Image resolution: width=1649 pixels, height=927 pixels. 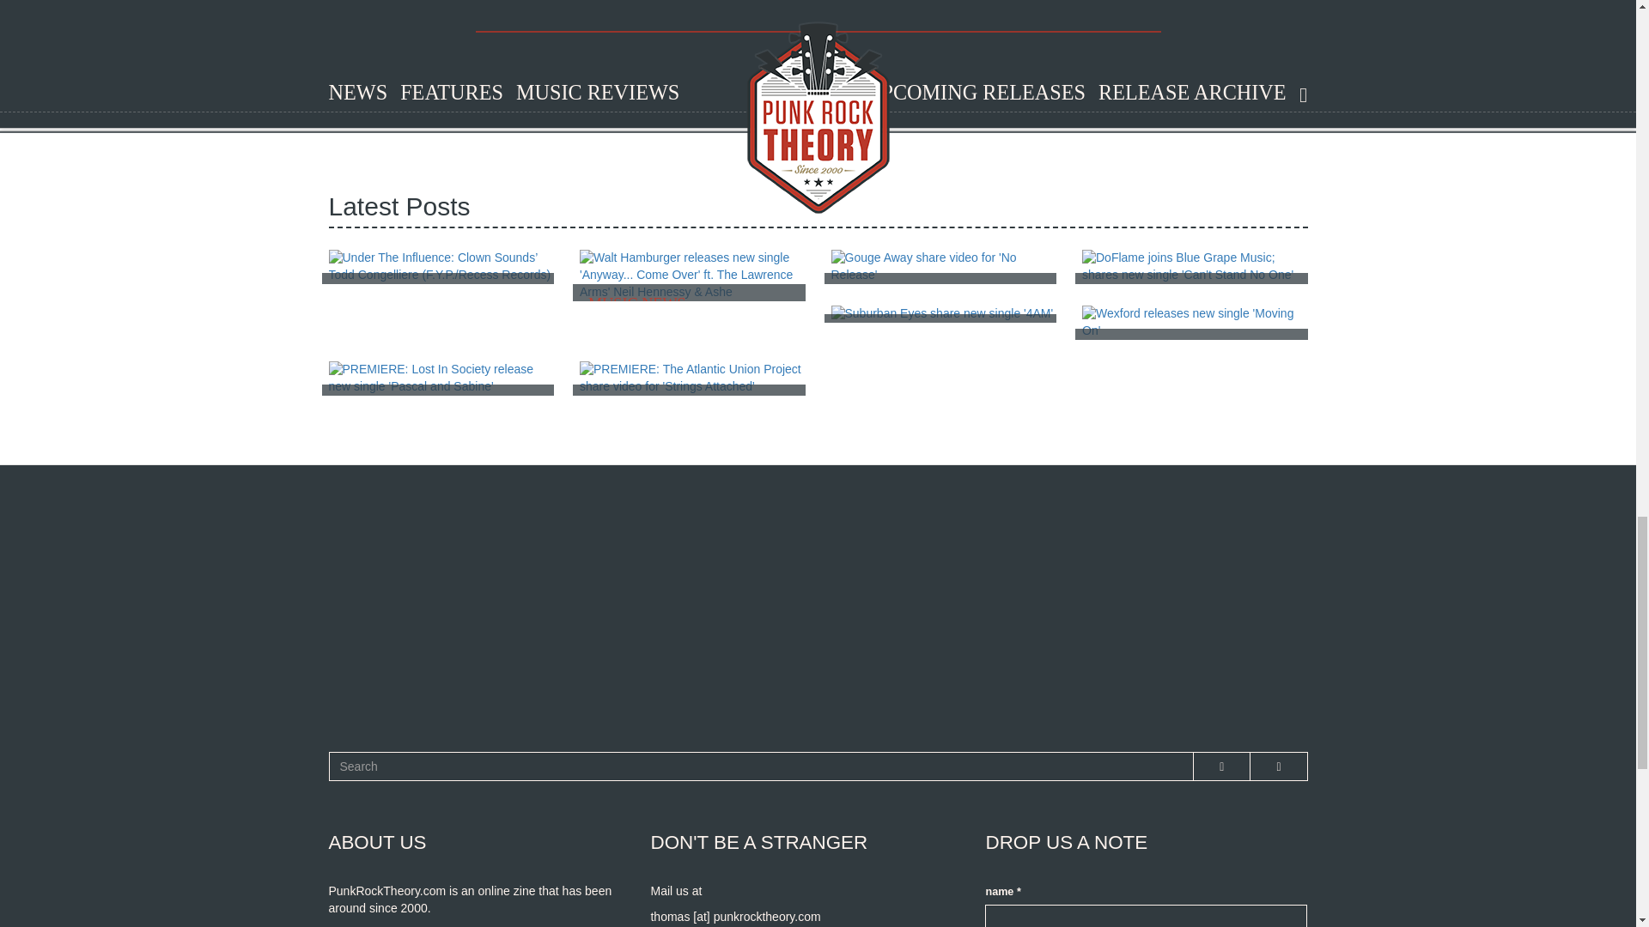 What do you see at coordinates (441, 266) in the screenshot?
I see `INTERVIEW` at bounding box center [441, 266].